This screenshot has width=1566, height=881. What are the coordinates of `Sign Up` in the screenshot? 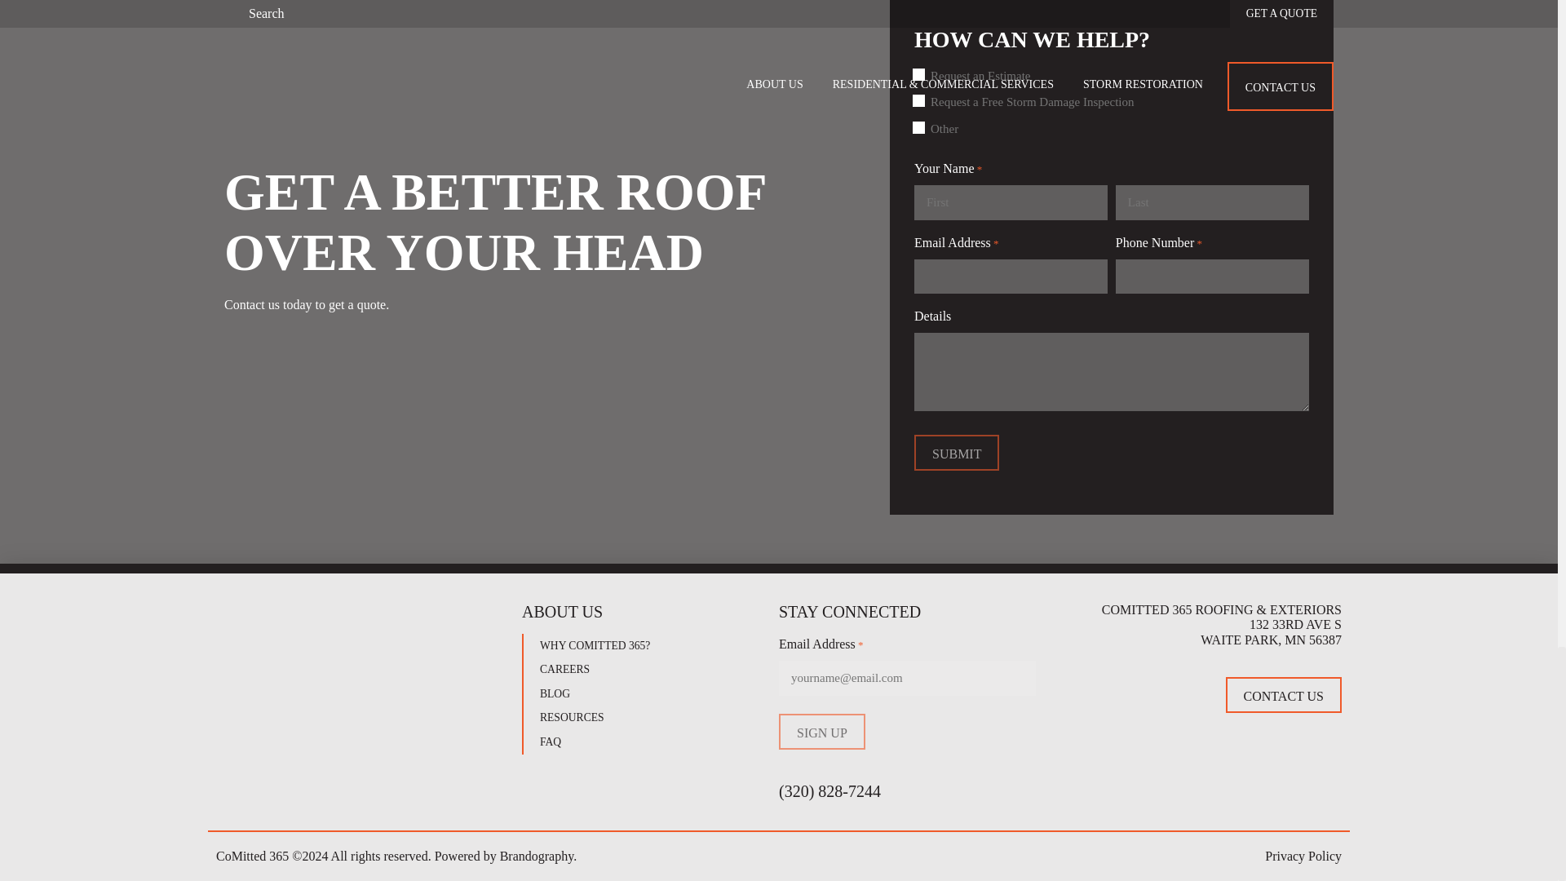 It's located at (822, 731).